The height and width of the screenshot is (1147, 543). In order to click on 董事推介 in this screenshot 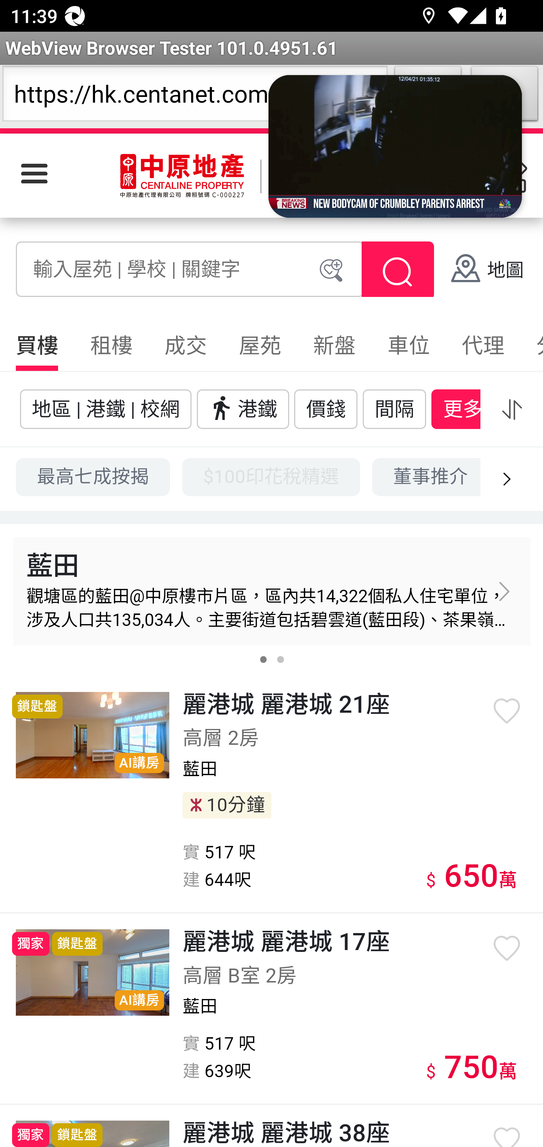, I will do `click(426, 476)`.